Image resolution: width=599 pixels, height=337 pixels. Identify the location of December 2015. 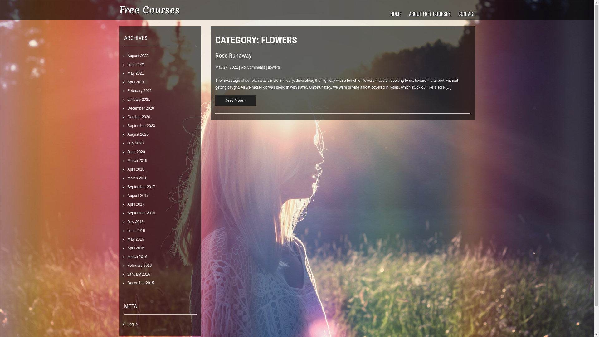
(140, 283).